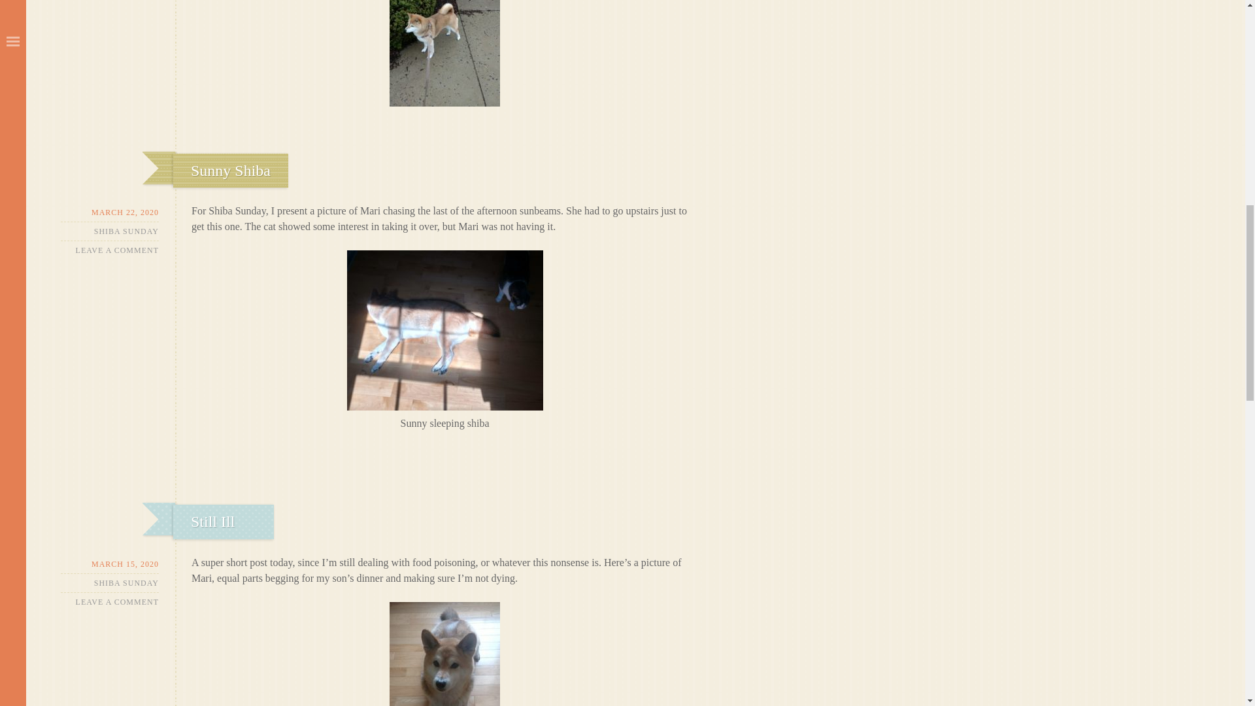  Describe the element at coordinates (127, 583) in the screenshot. I see `SHIBA SUNDAY` at that location.